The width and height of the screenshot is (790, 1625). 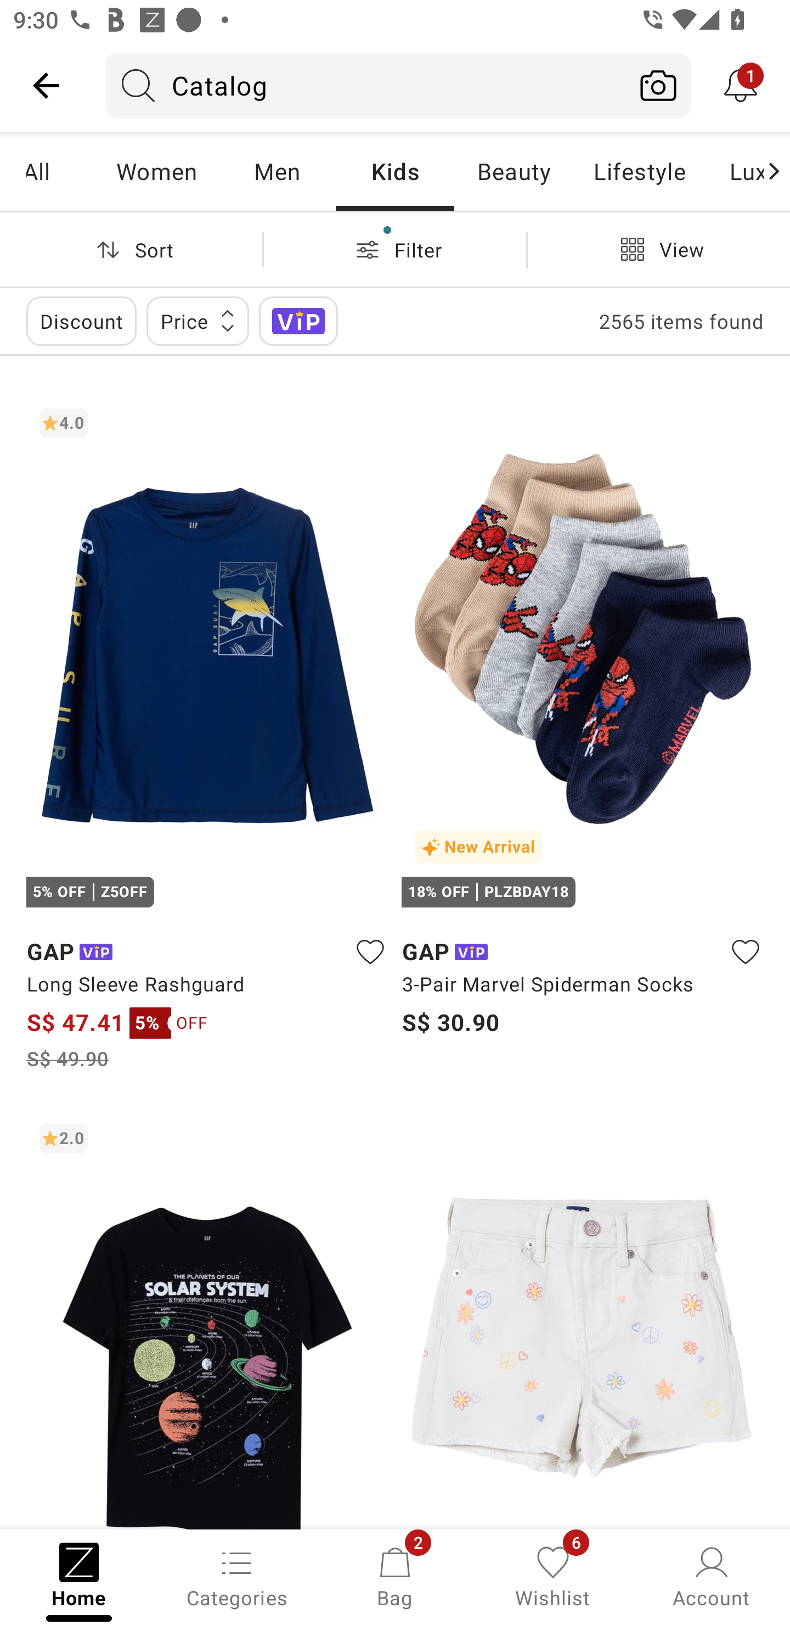 What do you see at coordinates (658, 249) in the screenshot?
I see `View` at bounding box center [658, 249].